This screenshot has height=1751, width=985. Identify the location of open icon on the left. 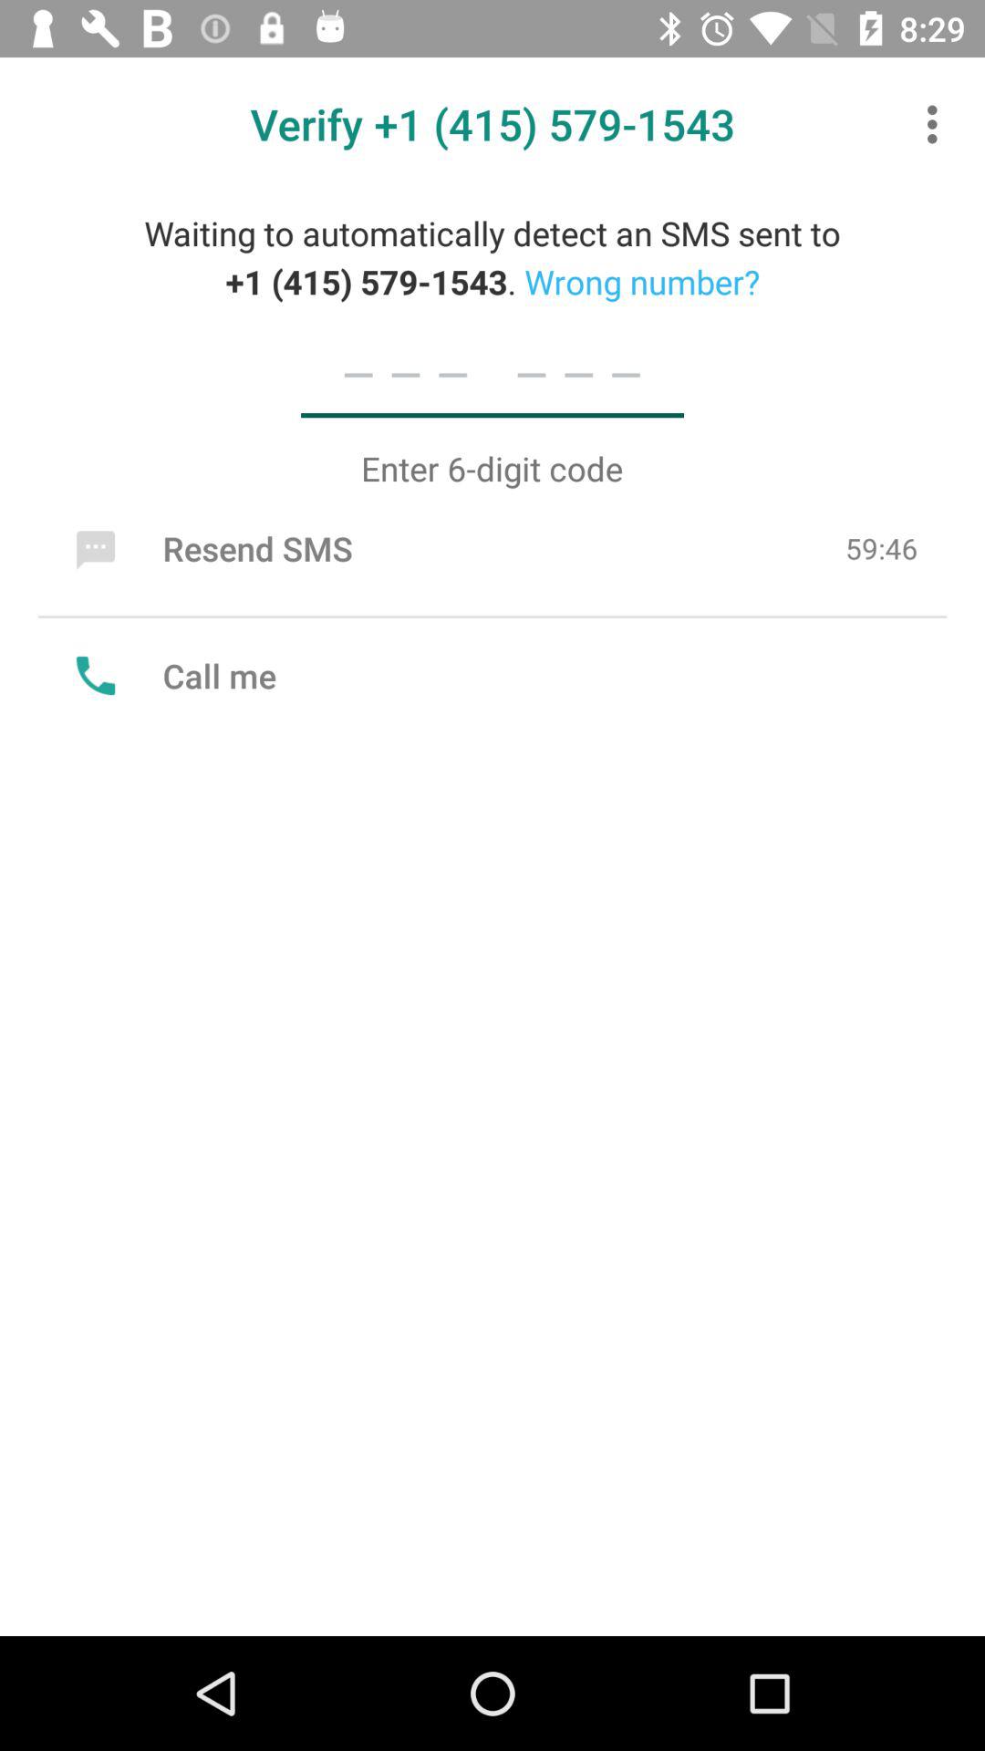
(171, 675).